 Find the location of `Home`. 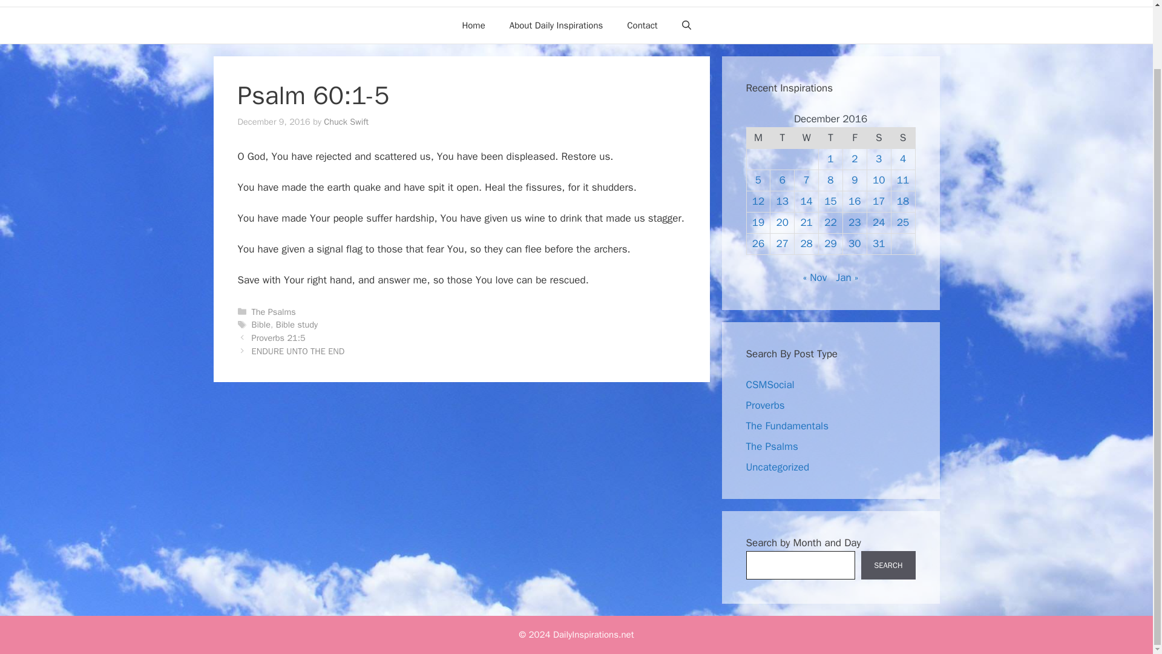

Home is located at coordinates (473, 25).